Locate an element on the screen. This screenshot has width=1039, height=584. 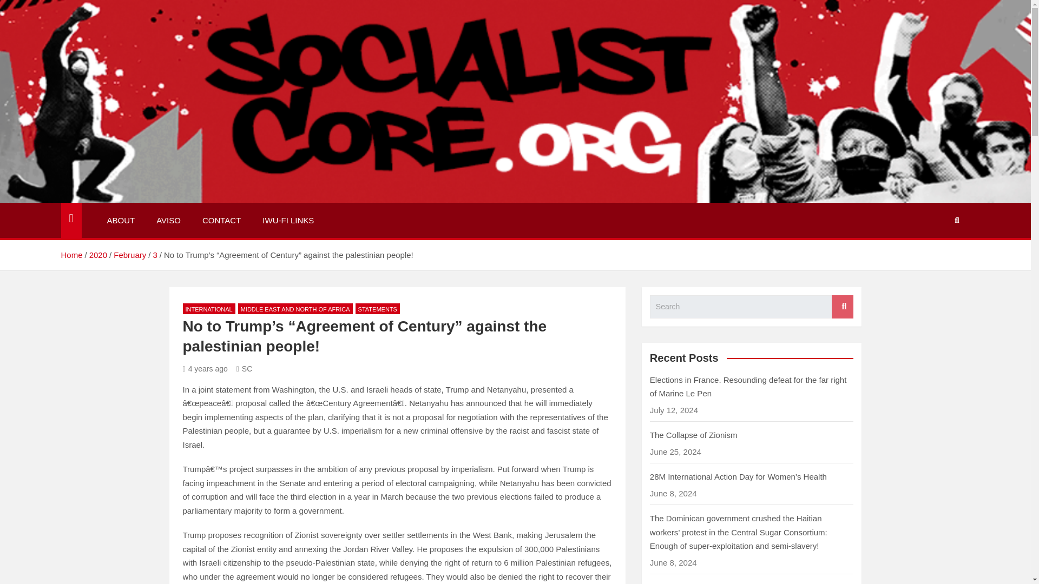
4 years ago is located at coordinates (205, 369).